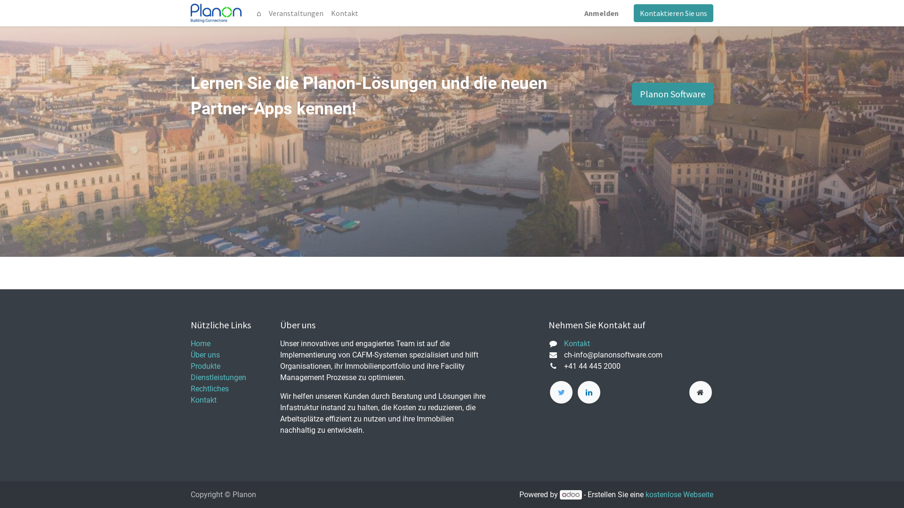  Describe the element at coordinates (673, 13) in the screenshot. I see `Kontaktieren Sie uns` at that location.